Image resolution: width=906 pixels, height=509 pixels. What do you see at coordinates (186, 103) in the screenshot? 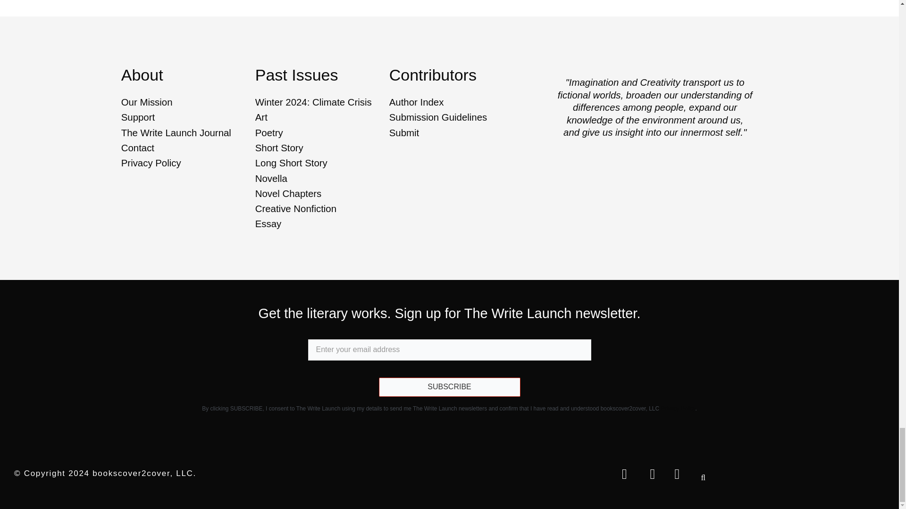
I see `Our Mission` at bounding box center [186, 103].